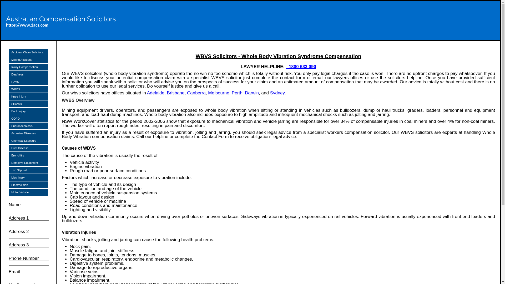 This screenshot has height=284, width=505. Describe the element at coordinates (28, 126) in the screenshot. I see `Pneumoconiosis` at that location.